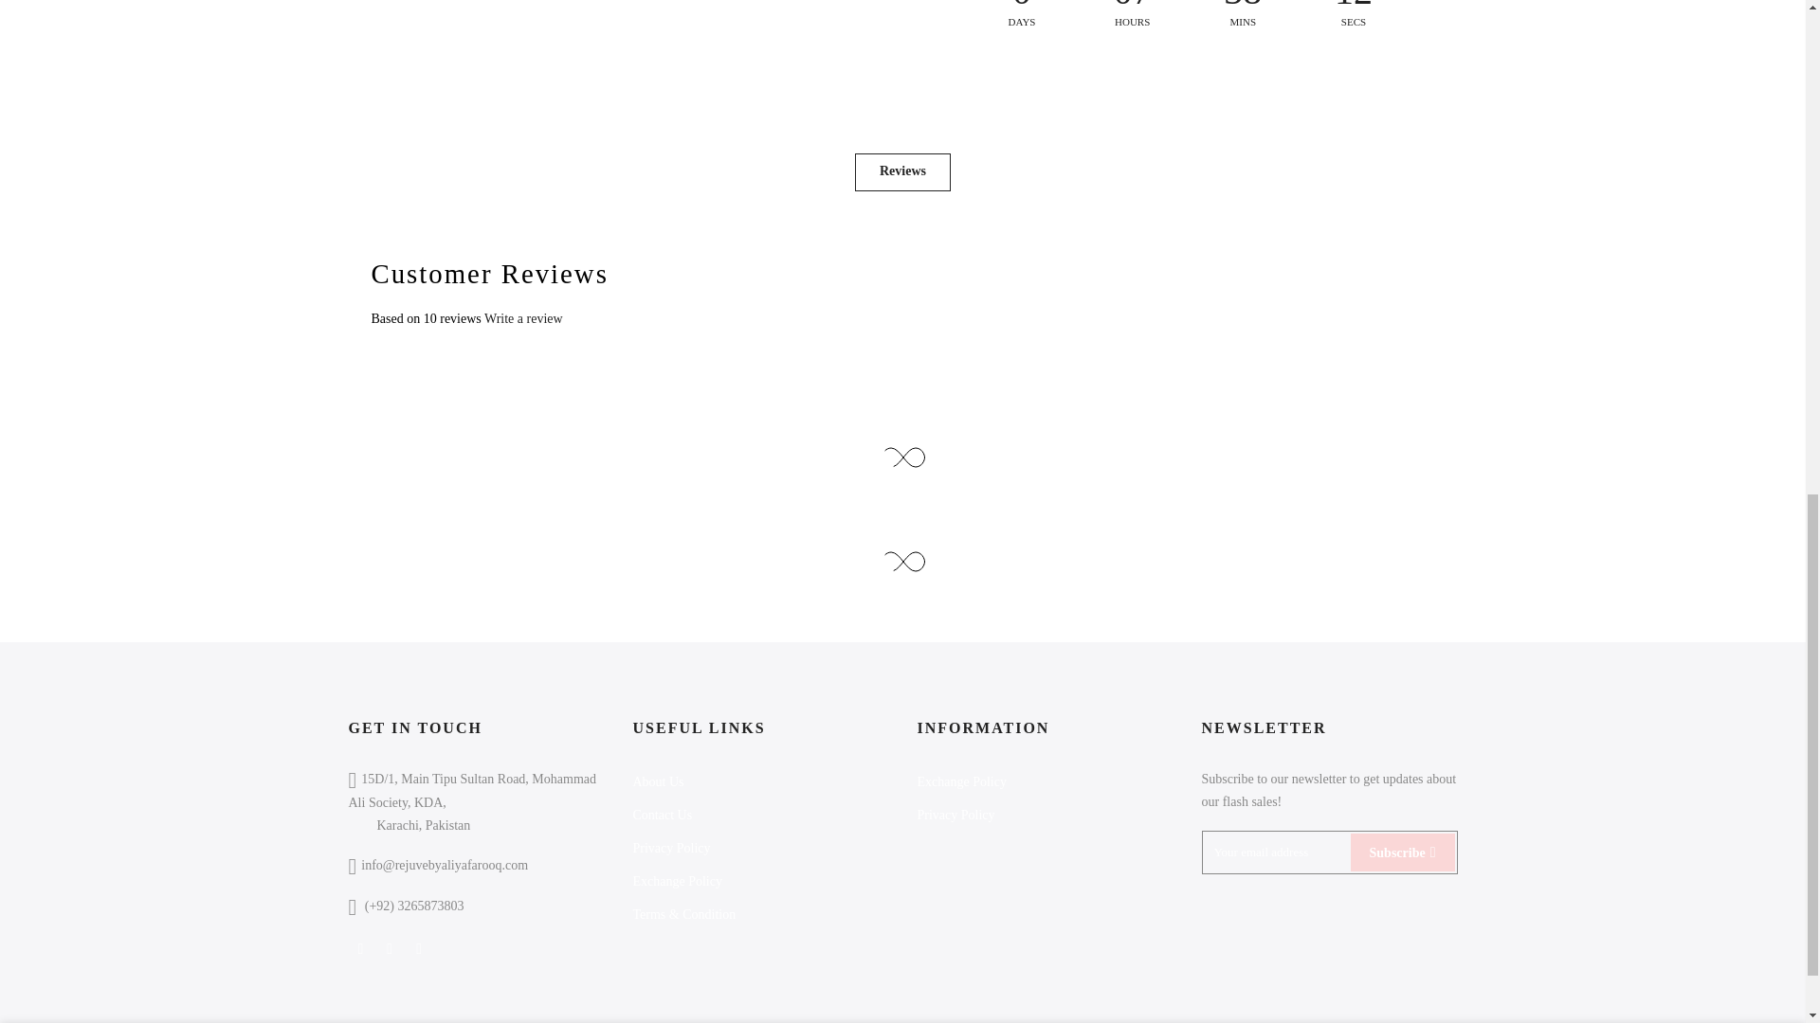 The image size is (1820, 1023). What do you see at coordinates (664, 815) in the screenshot?
I see `Contact Us` at bounding box center [664, 815].